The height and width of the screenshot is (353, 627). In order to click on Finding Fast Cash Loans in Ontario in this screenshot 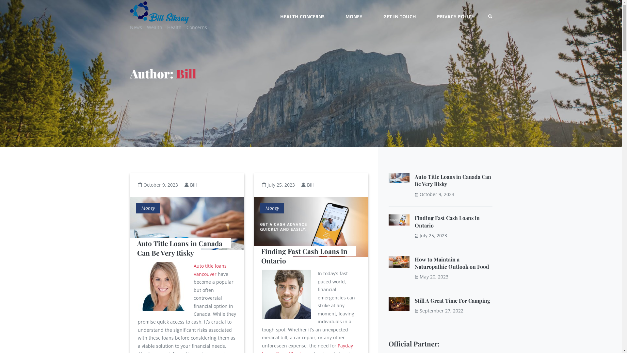, I will do `click(305, 256)`.